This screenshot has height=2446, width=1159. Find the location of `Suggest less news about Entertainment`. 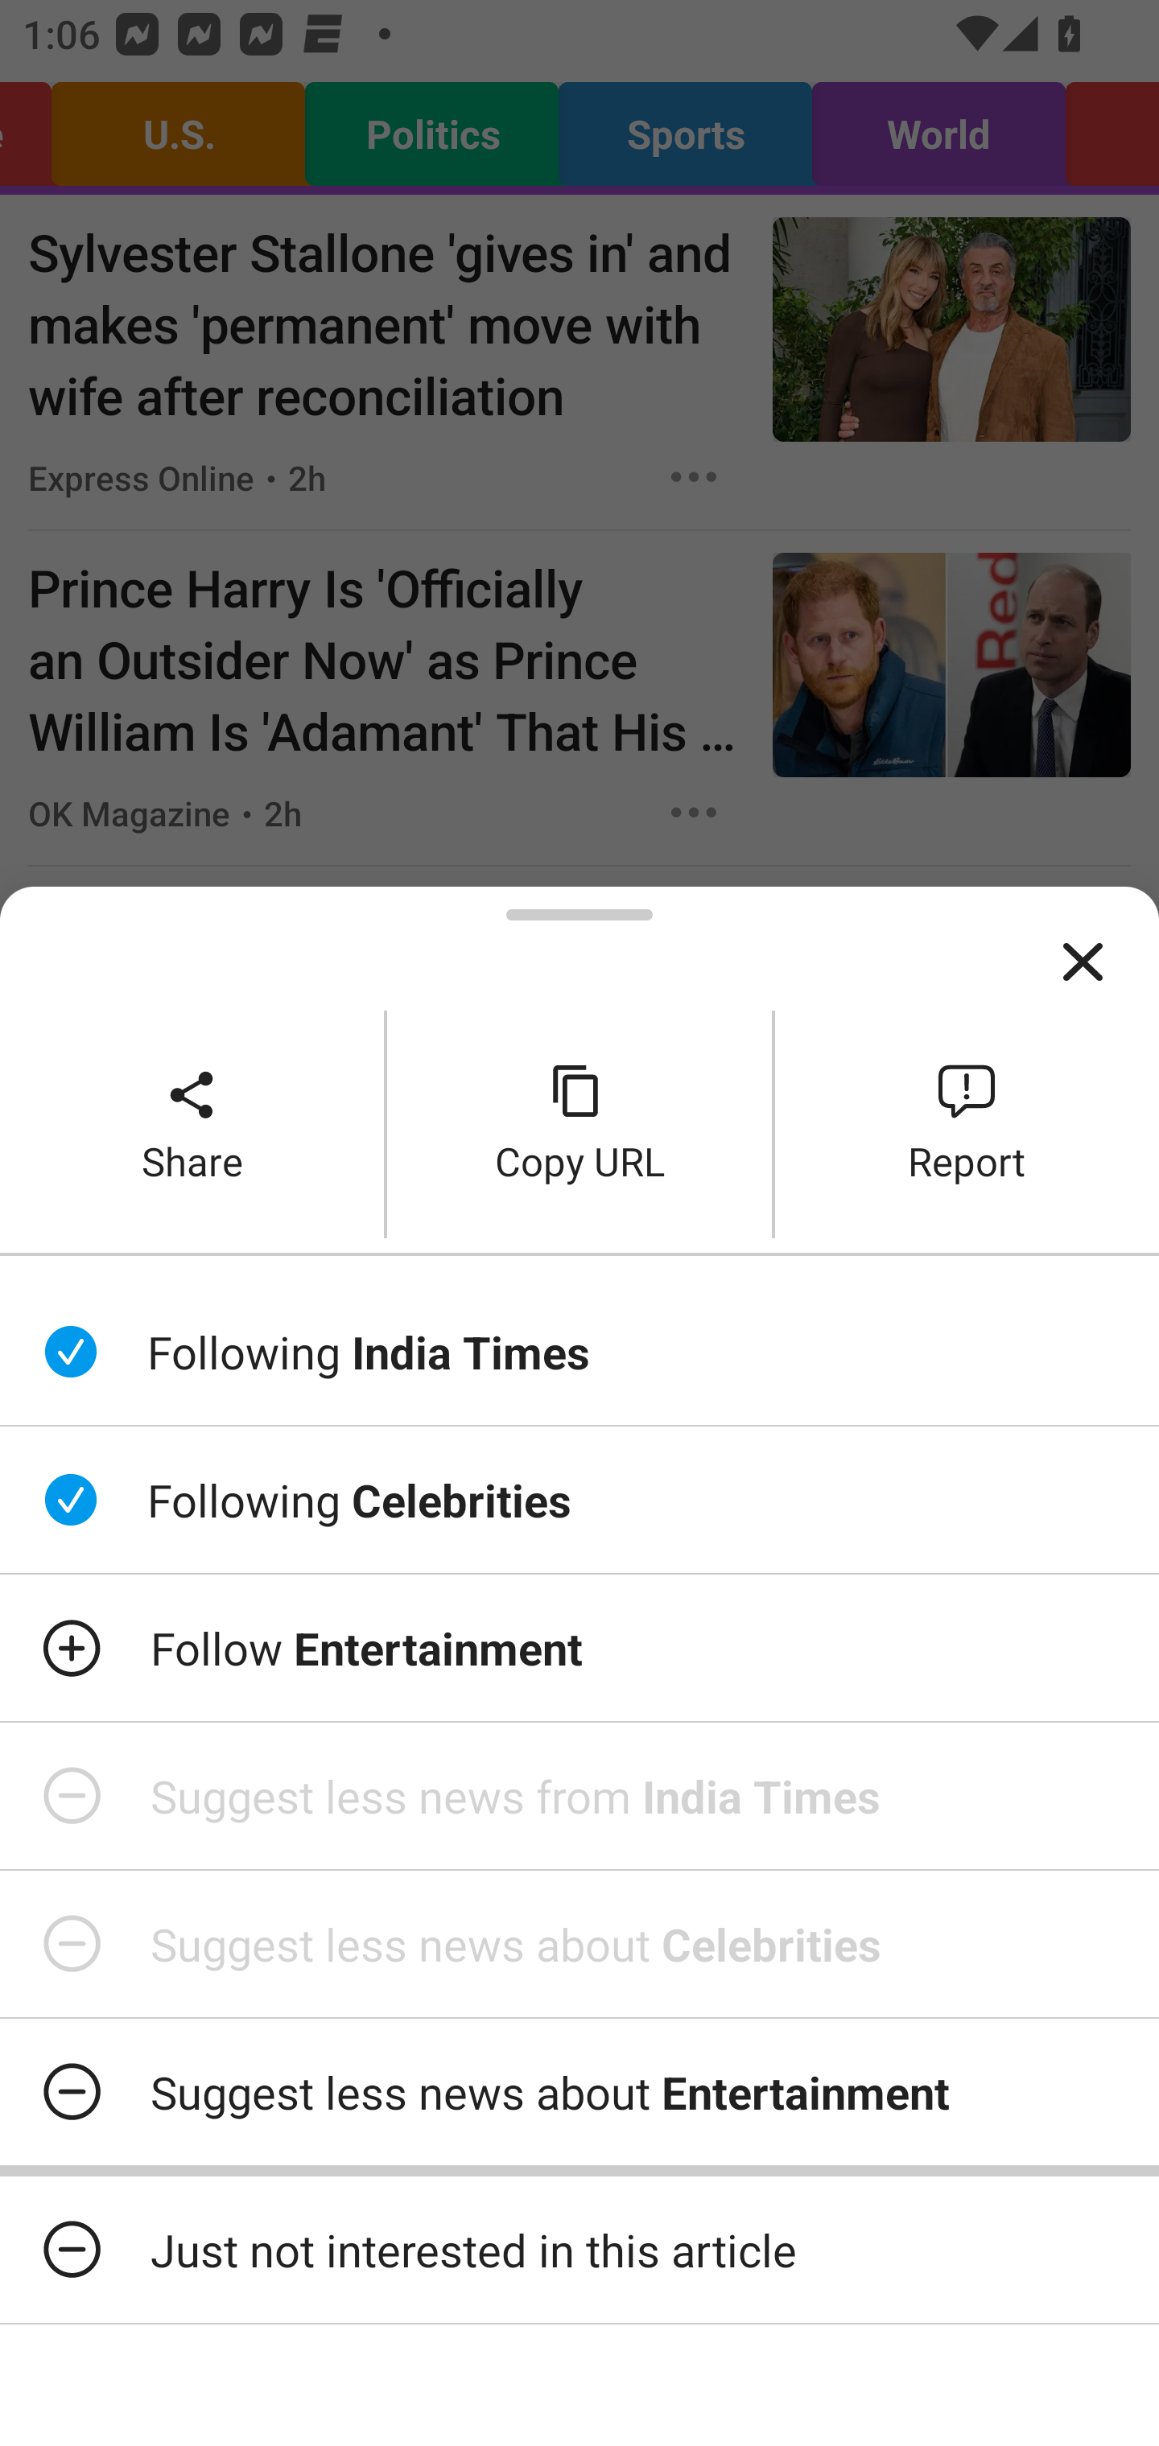

Suggest less news about Entertainment is located at coordinates (579, 2091).